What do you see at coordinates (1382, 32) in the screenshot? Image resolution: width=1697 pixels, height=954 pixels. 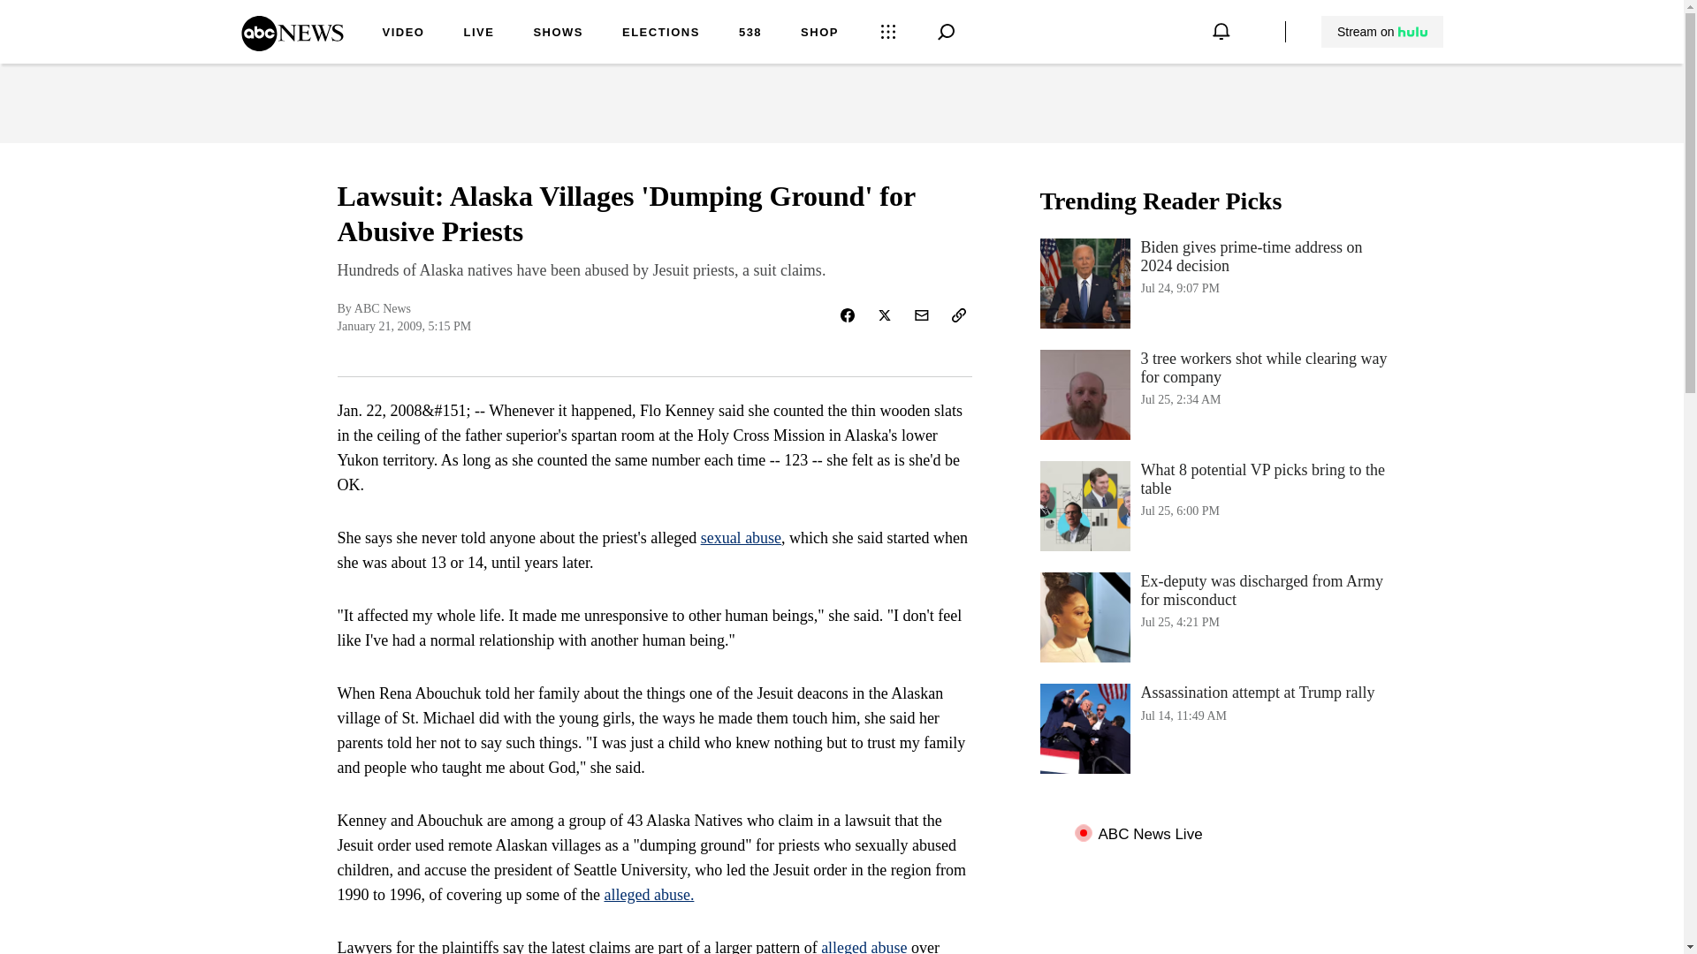 I see `ABC News` at bounding box center [1382, 32].